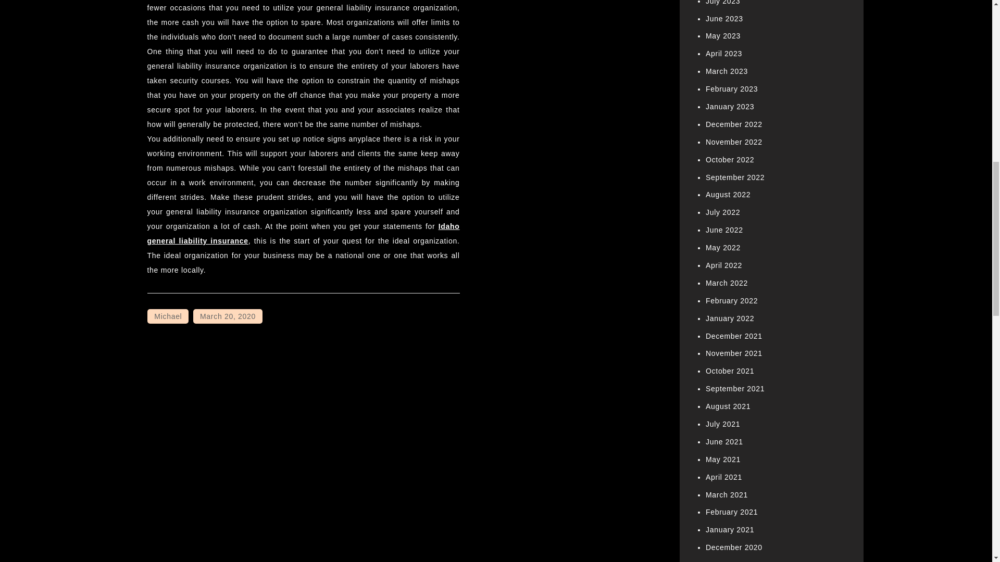 The width and height of the screenshot is (1000, 562). What do you see at coordinates (723, 35) in the screenshot?
I see `May 2023` at bounding box center [723, 35].